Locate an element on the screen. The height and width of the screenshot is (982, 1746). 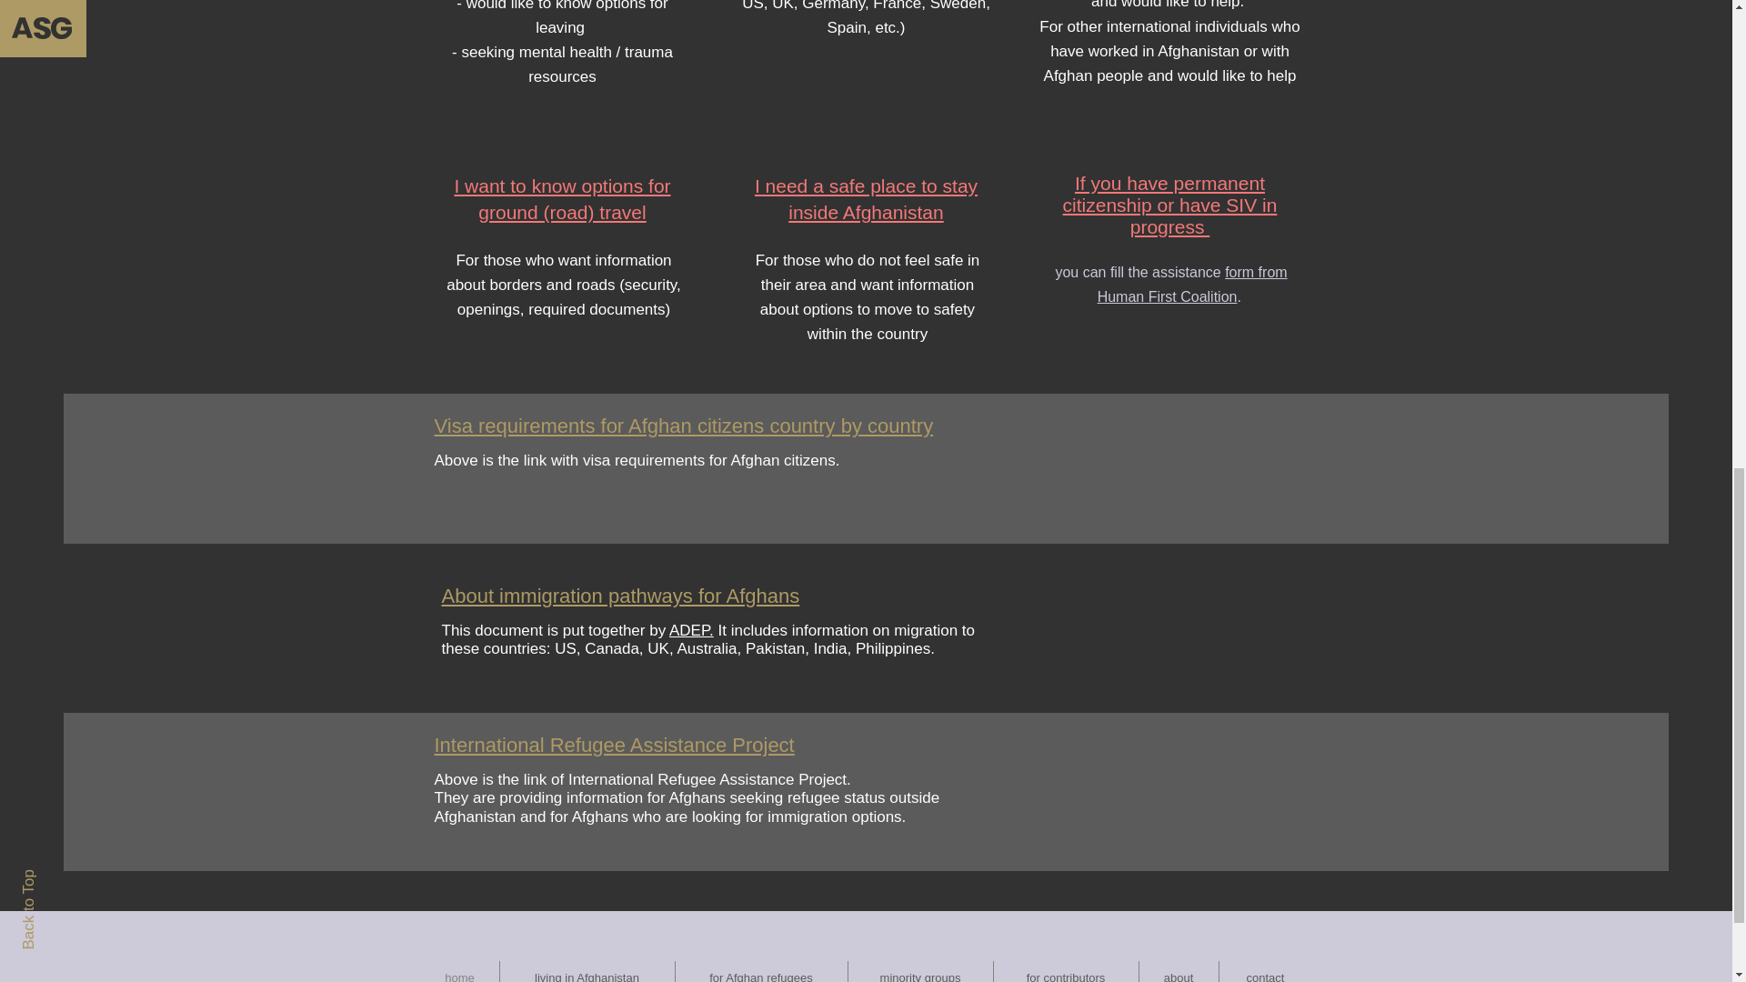
Visa requirements for Afghan citizens country by country is located at coordinates (684, 426).